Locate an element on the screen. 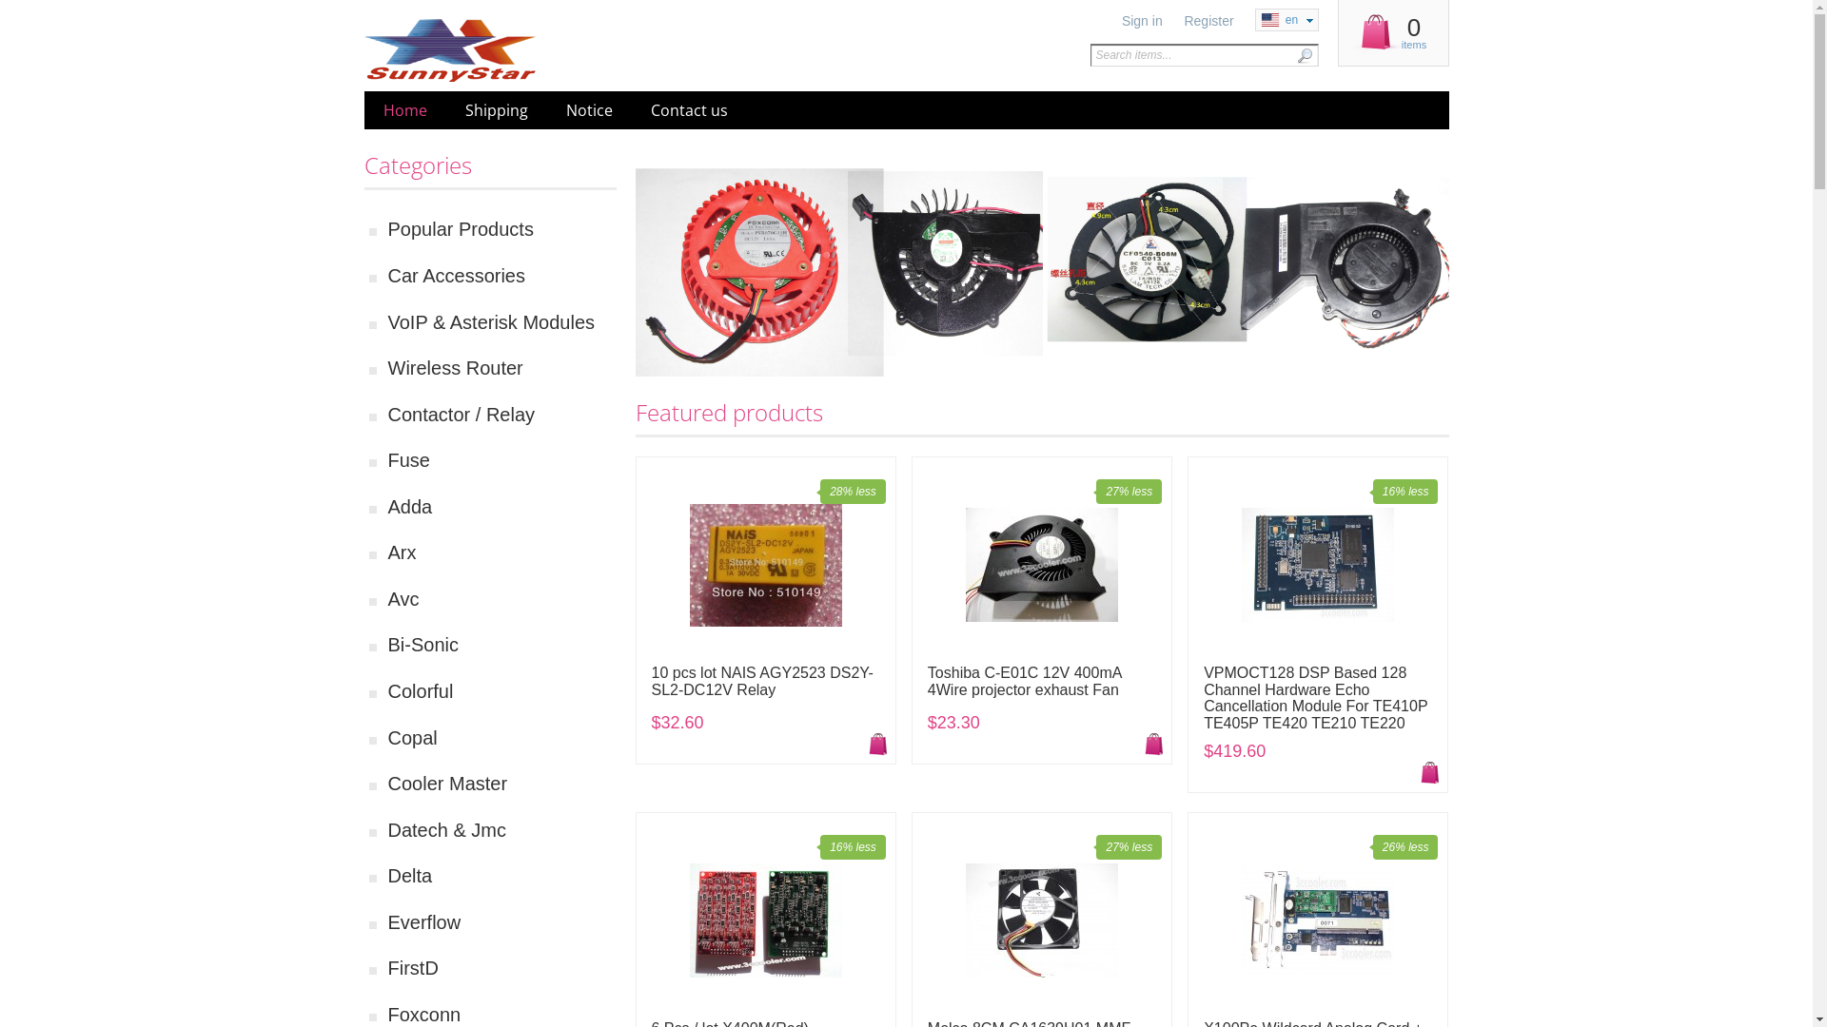 The image size is (1827, 1027). 10 pcs lot NAIS AGY2523 DS2Y-SL2-DC12V Relay is located at coordinates (765, 681).